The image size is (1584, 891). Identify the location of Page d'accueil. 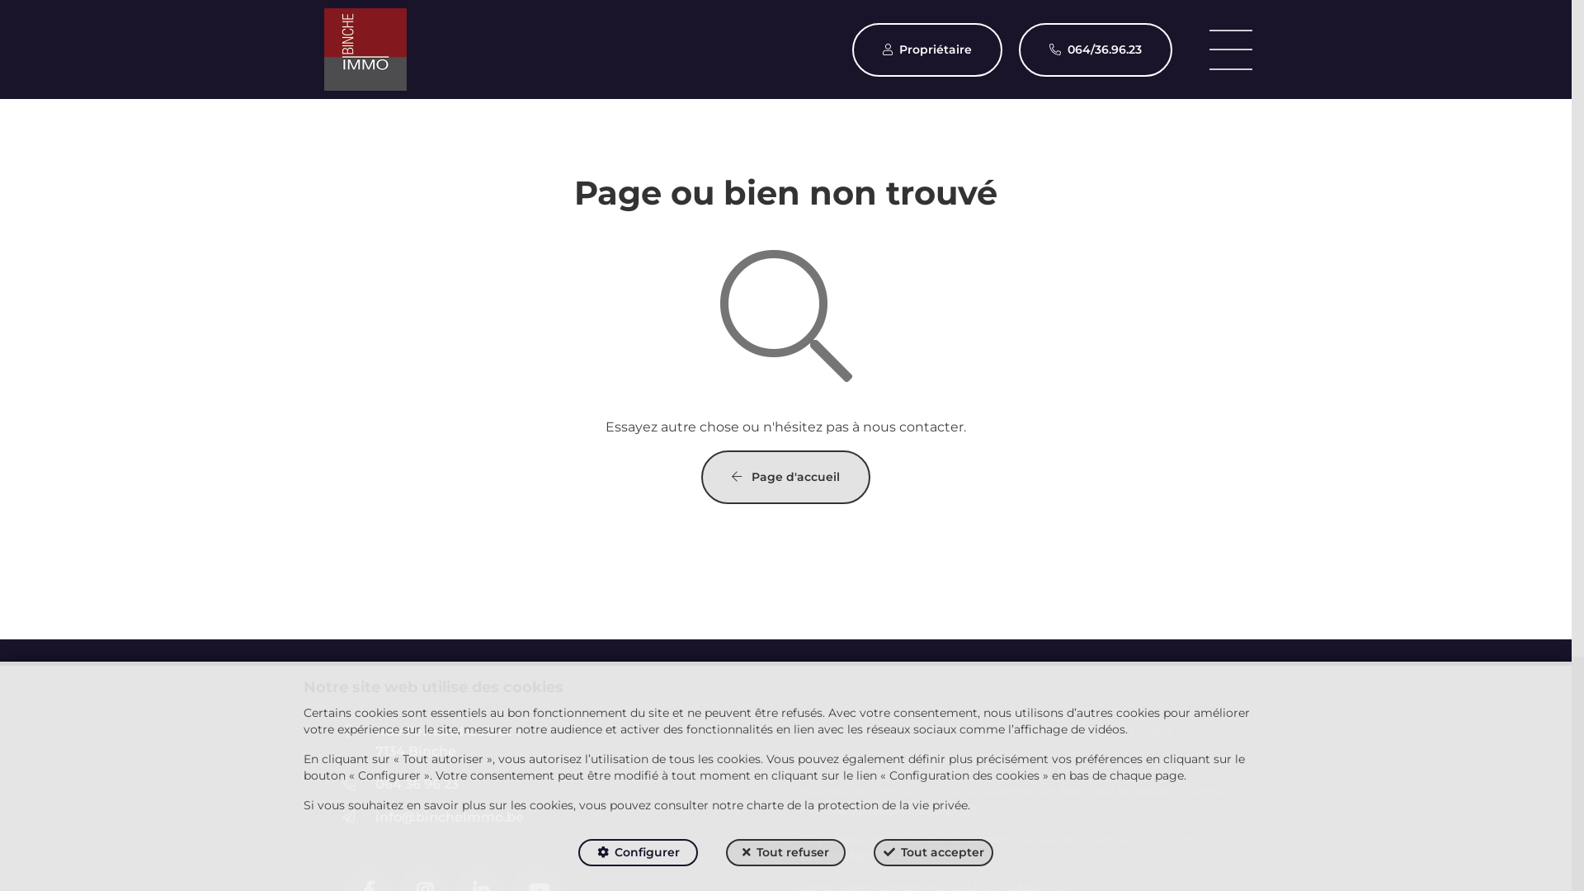
(785, 477).